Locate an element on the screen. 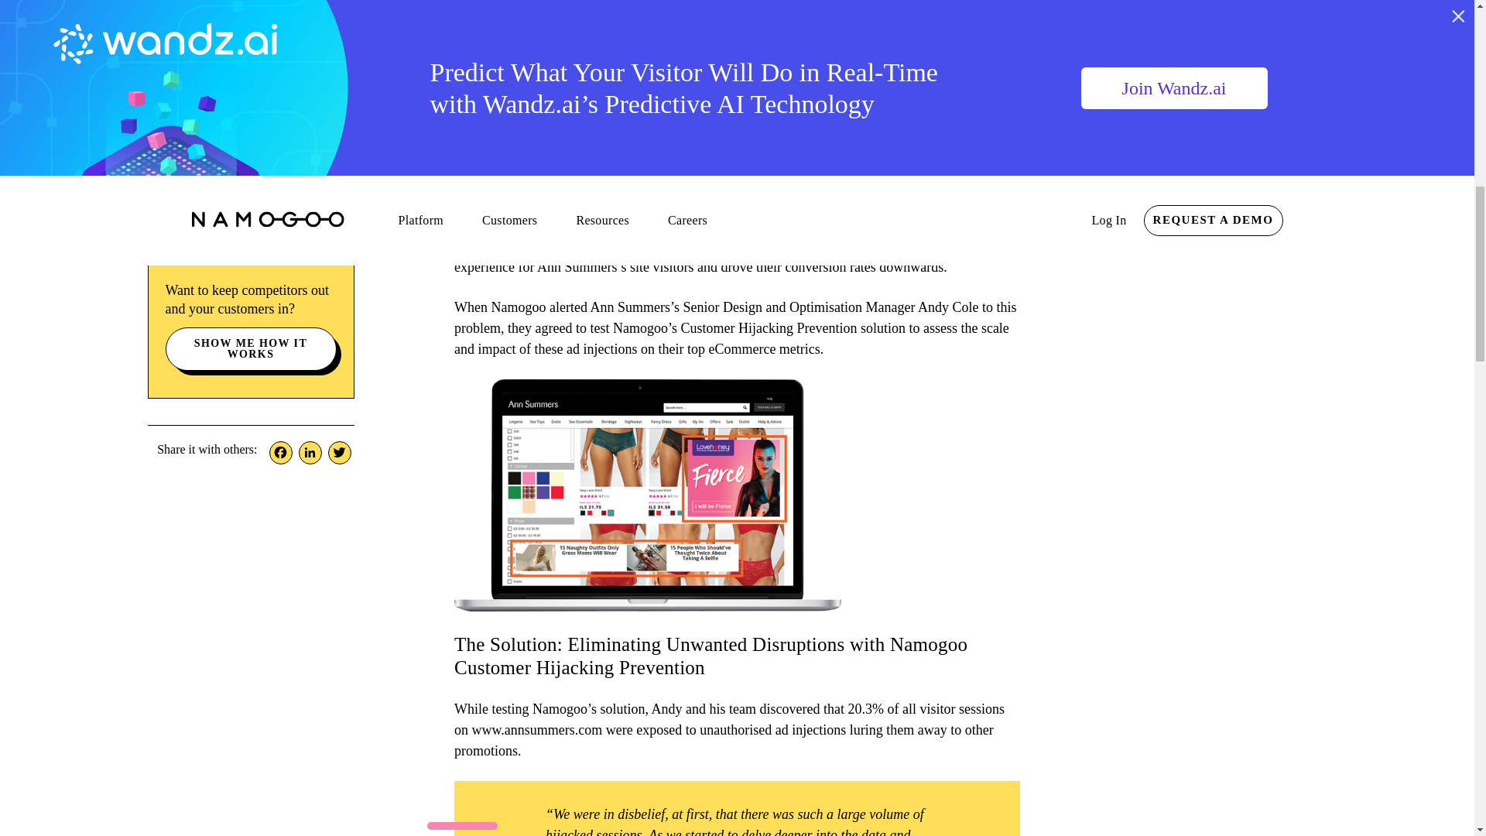 This screenshot has height=836, width=1486. Facebook is located at coordinates (280, 453).